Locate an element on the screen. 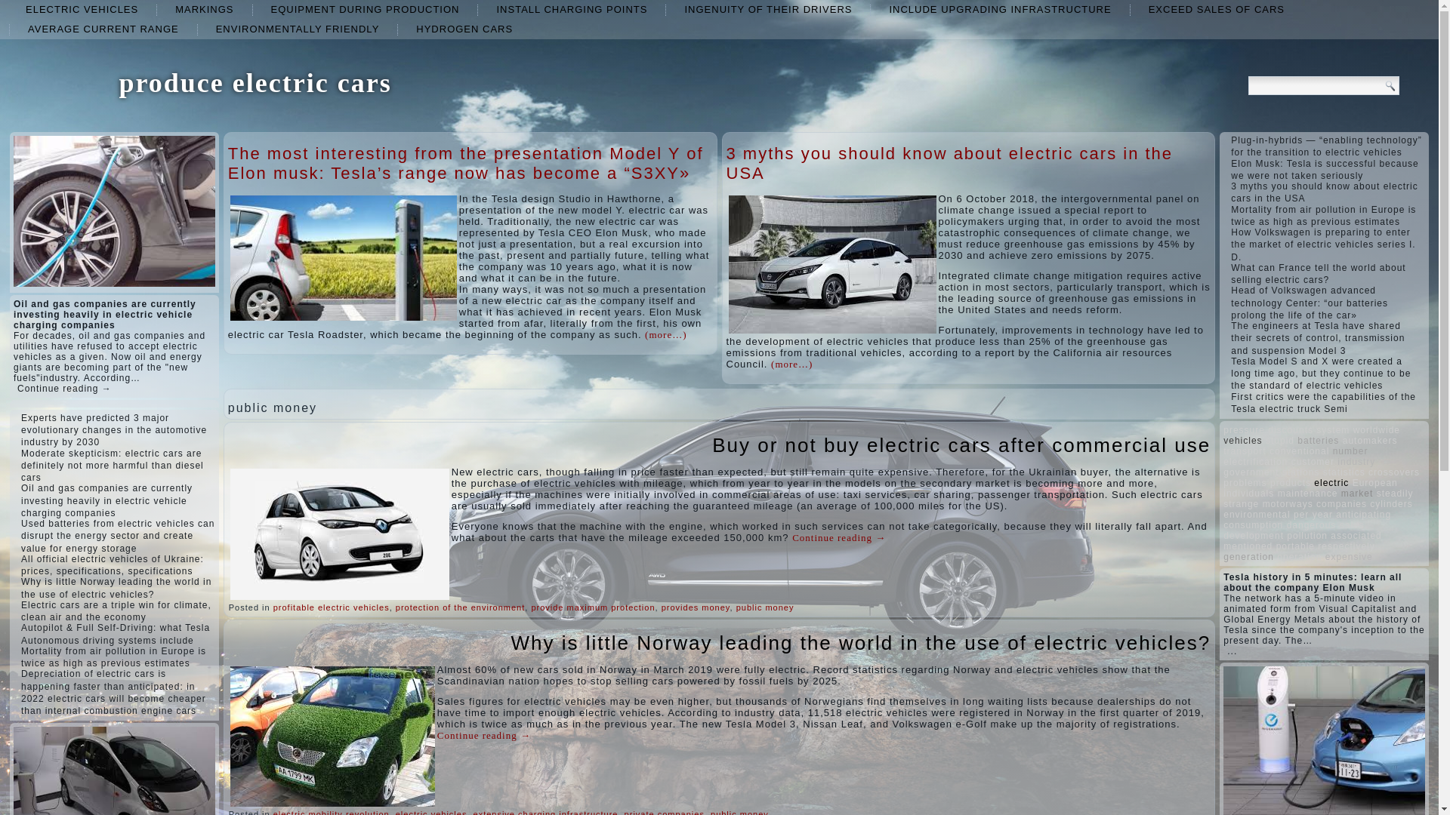 The width and height of the screenshot is (1450, 815). INSTALL CHARGING POINTS is located at coordinates (572, 9).